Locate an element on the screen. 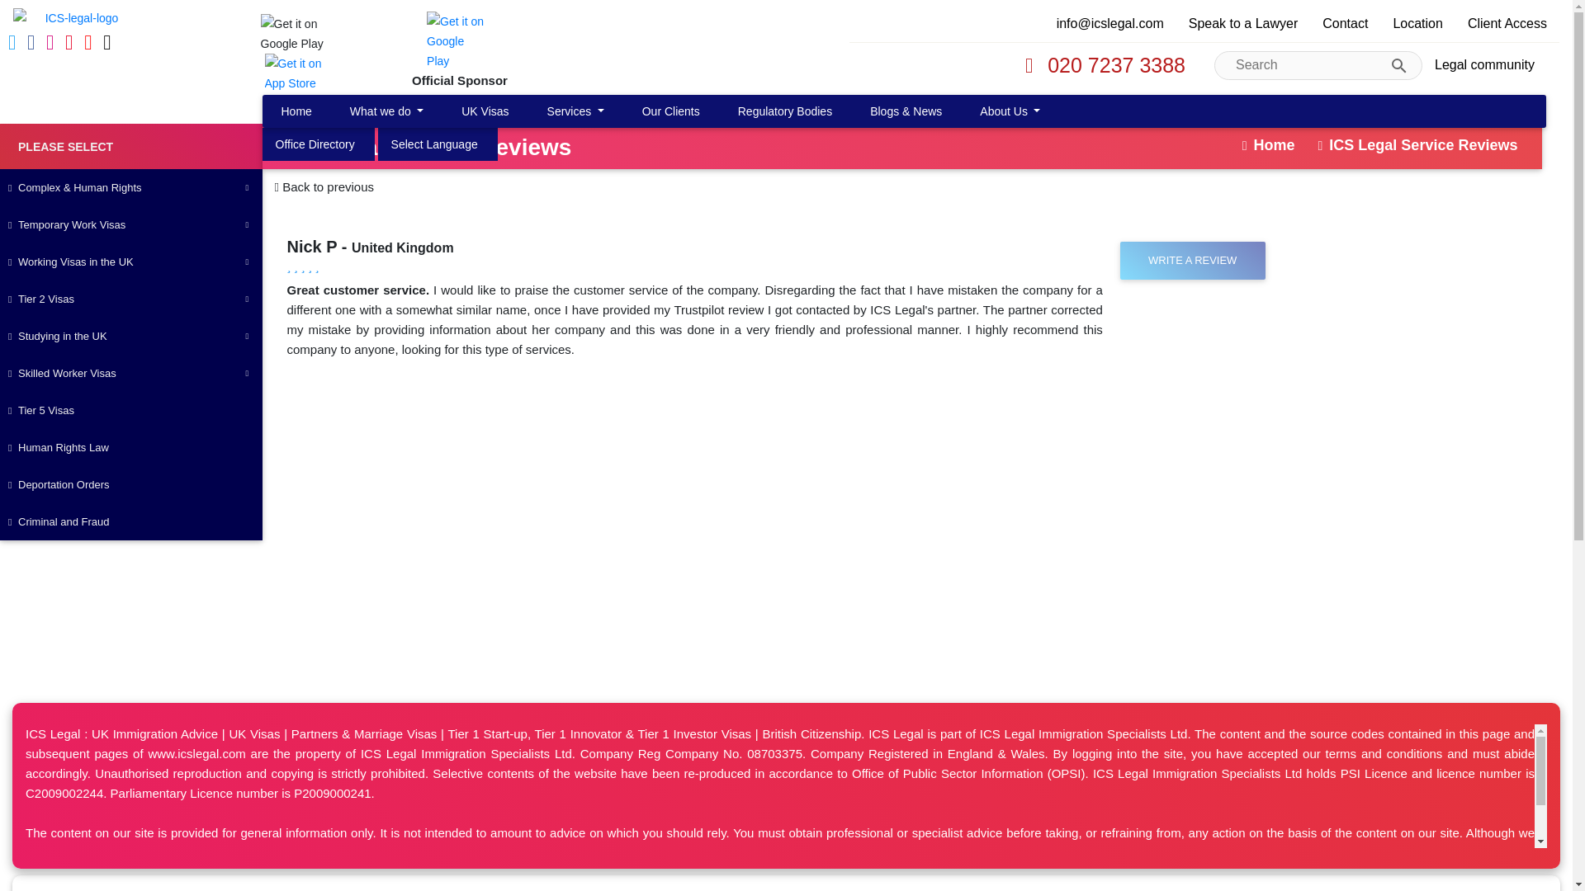  Legal community is located at coordinates (1484, 65).